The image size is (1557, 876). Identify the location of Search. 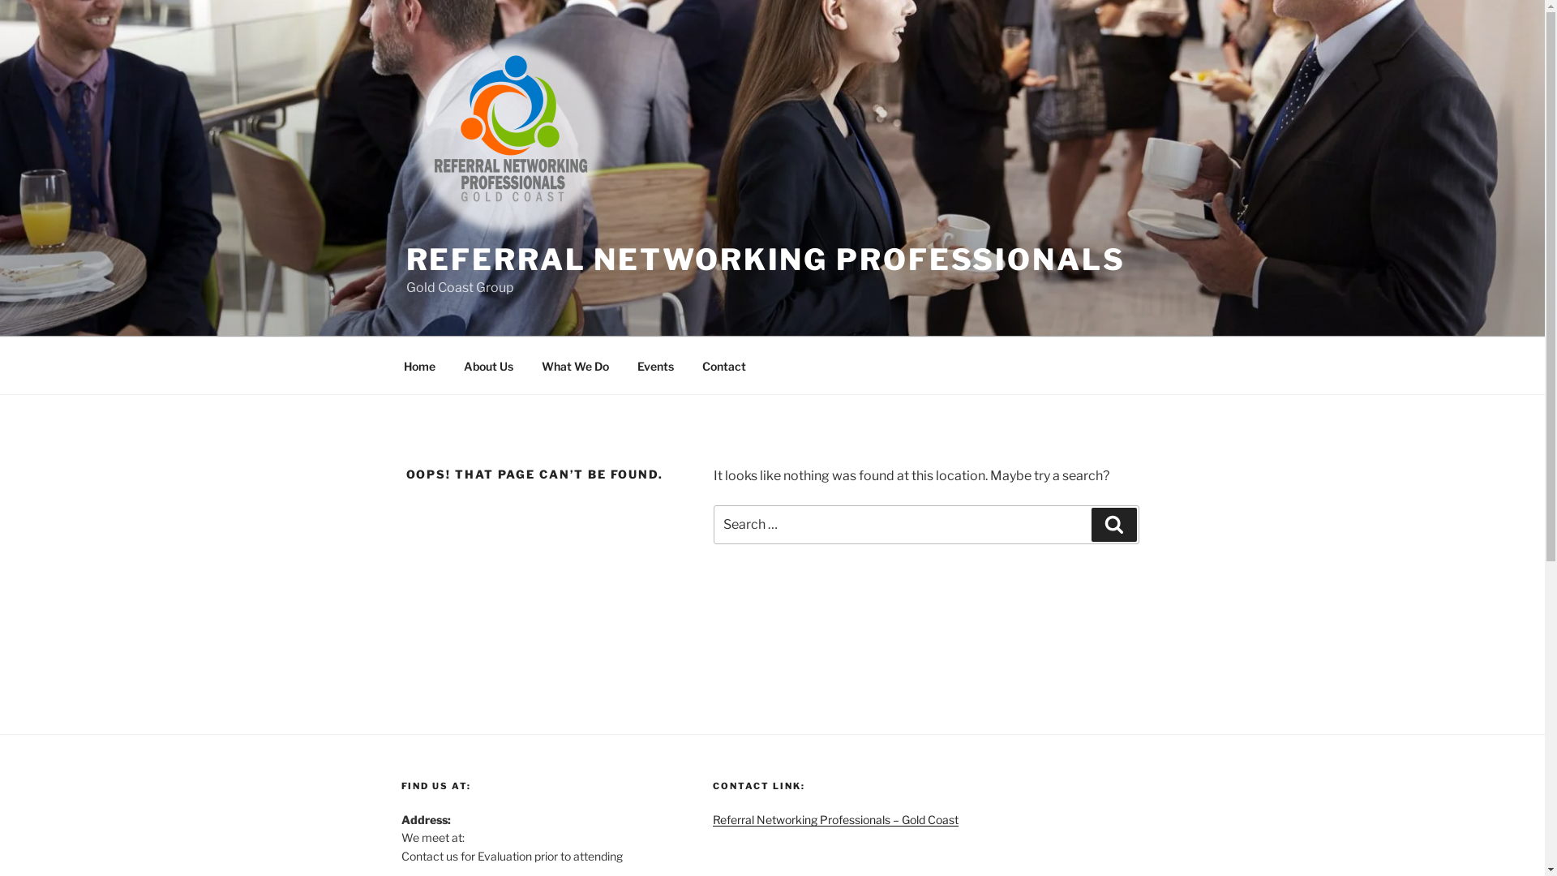
(1114, 525).